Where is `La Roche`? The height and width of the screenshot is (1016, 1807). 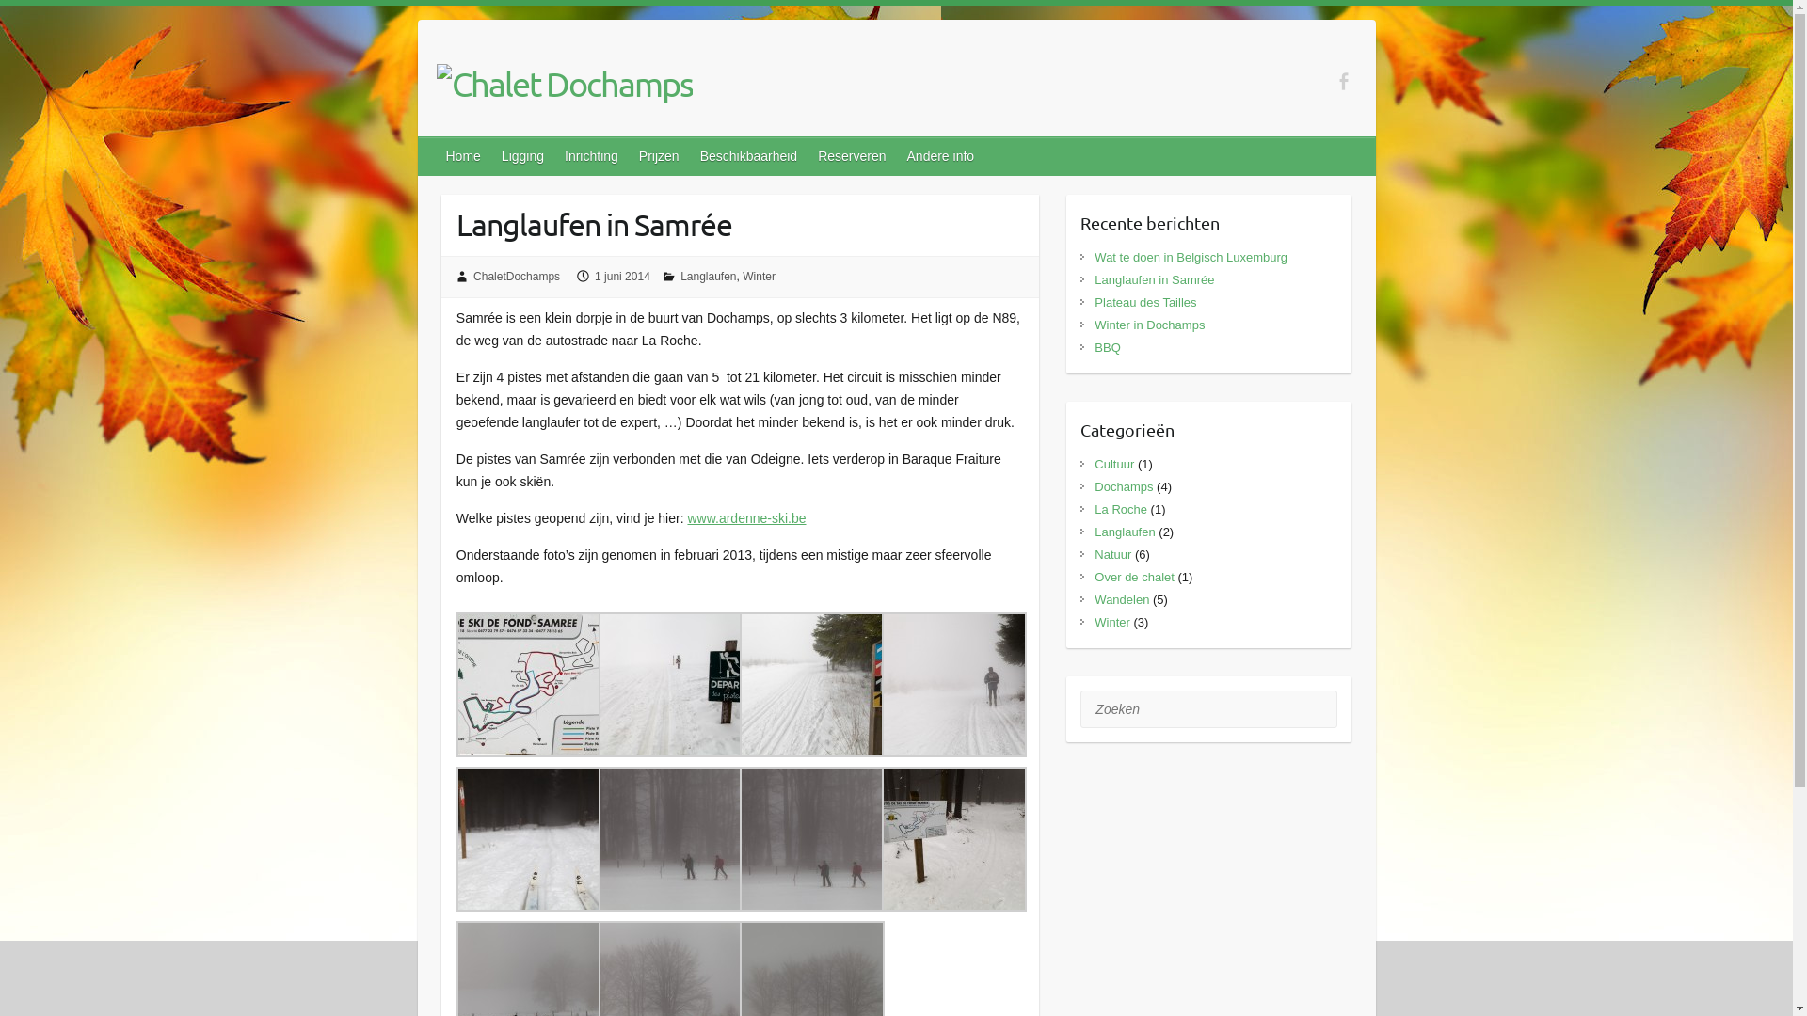 La Roche is located at coordinates (1121, 510).